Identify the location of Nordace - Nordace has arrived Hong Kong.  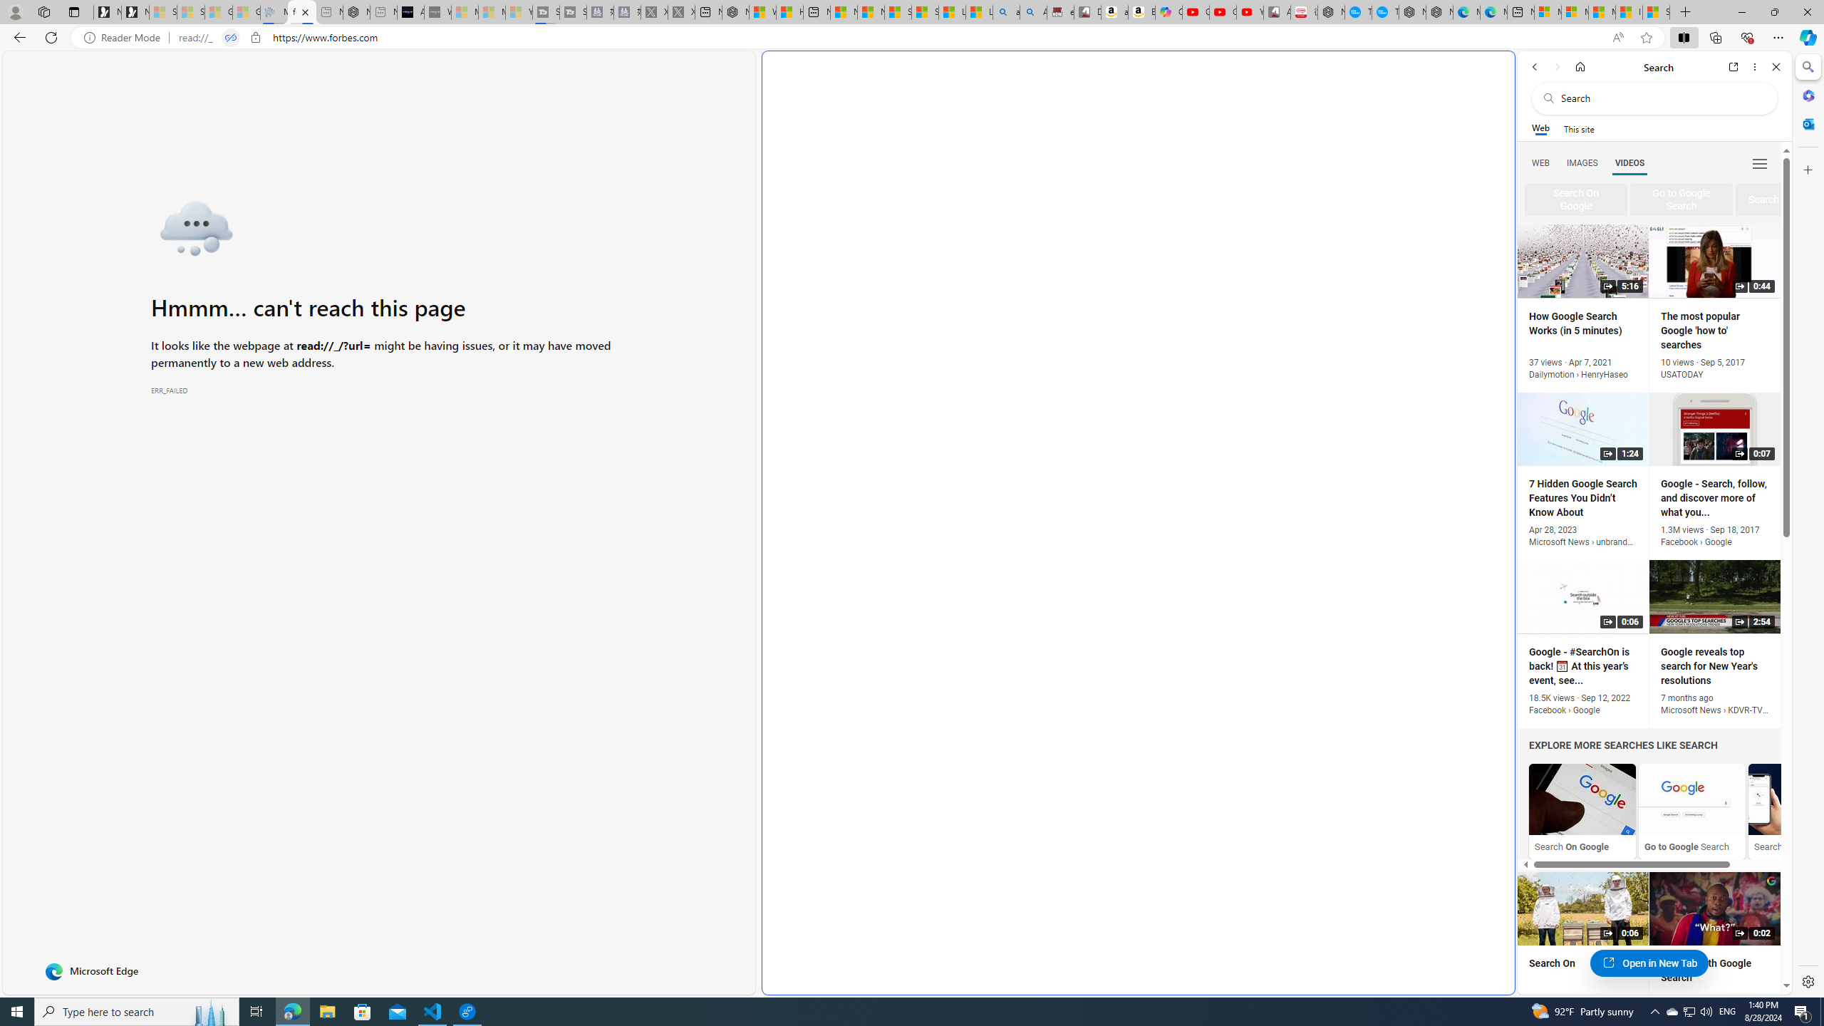
(1440, 12).